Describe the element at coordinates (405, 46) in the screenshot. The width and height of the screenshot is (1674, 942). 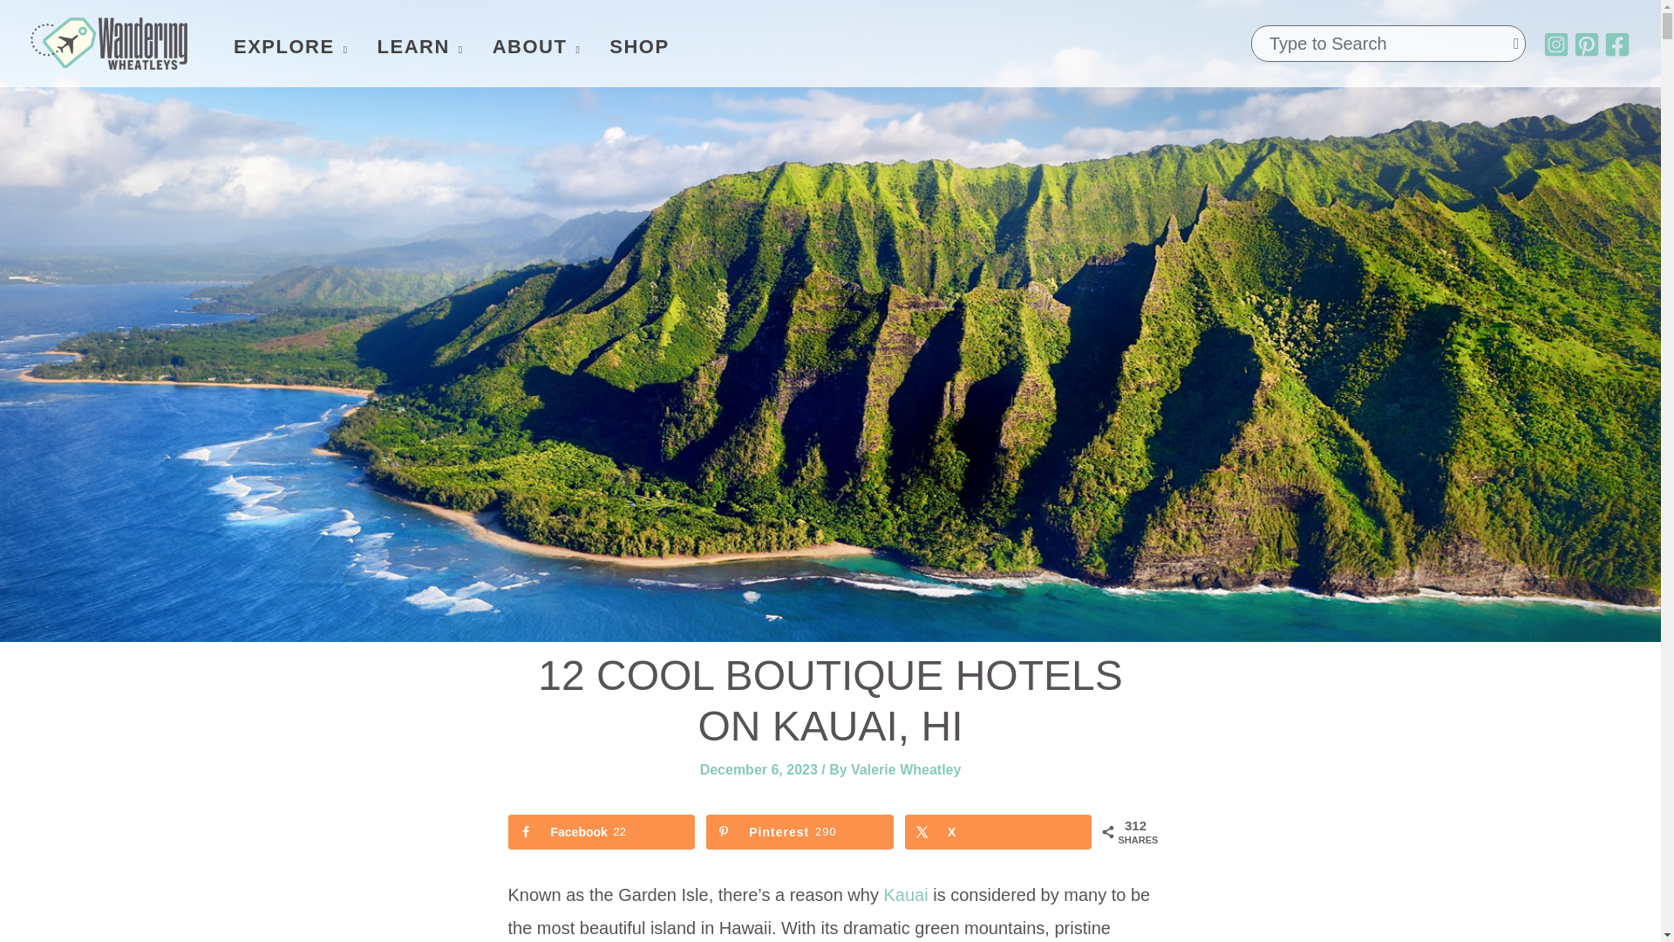
I see `LEARN` at that location.